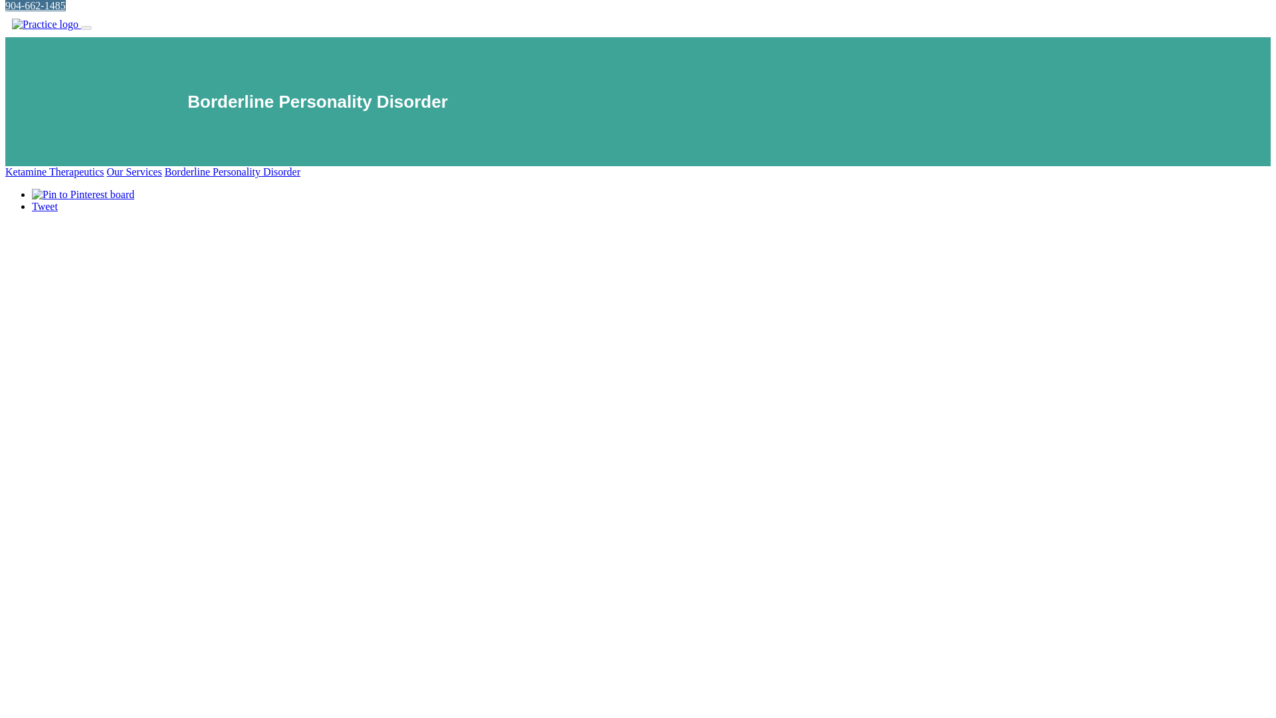 The width and height of the screenshot is (1276, 718). Describe the element at coordinates (45, 206) in the screenshot. I see `Tweet` at that location.